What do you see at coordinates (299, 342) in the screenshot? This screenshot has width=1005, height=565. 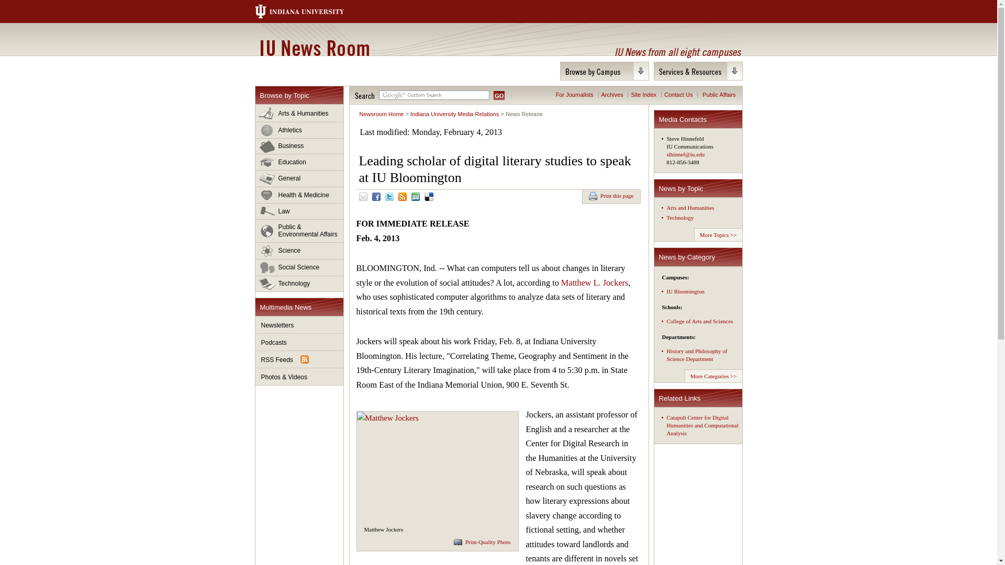 I see `Podcasts` at bounding box center [299, 342].